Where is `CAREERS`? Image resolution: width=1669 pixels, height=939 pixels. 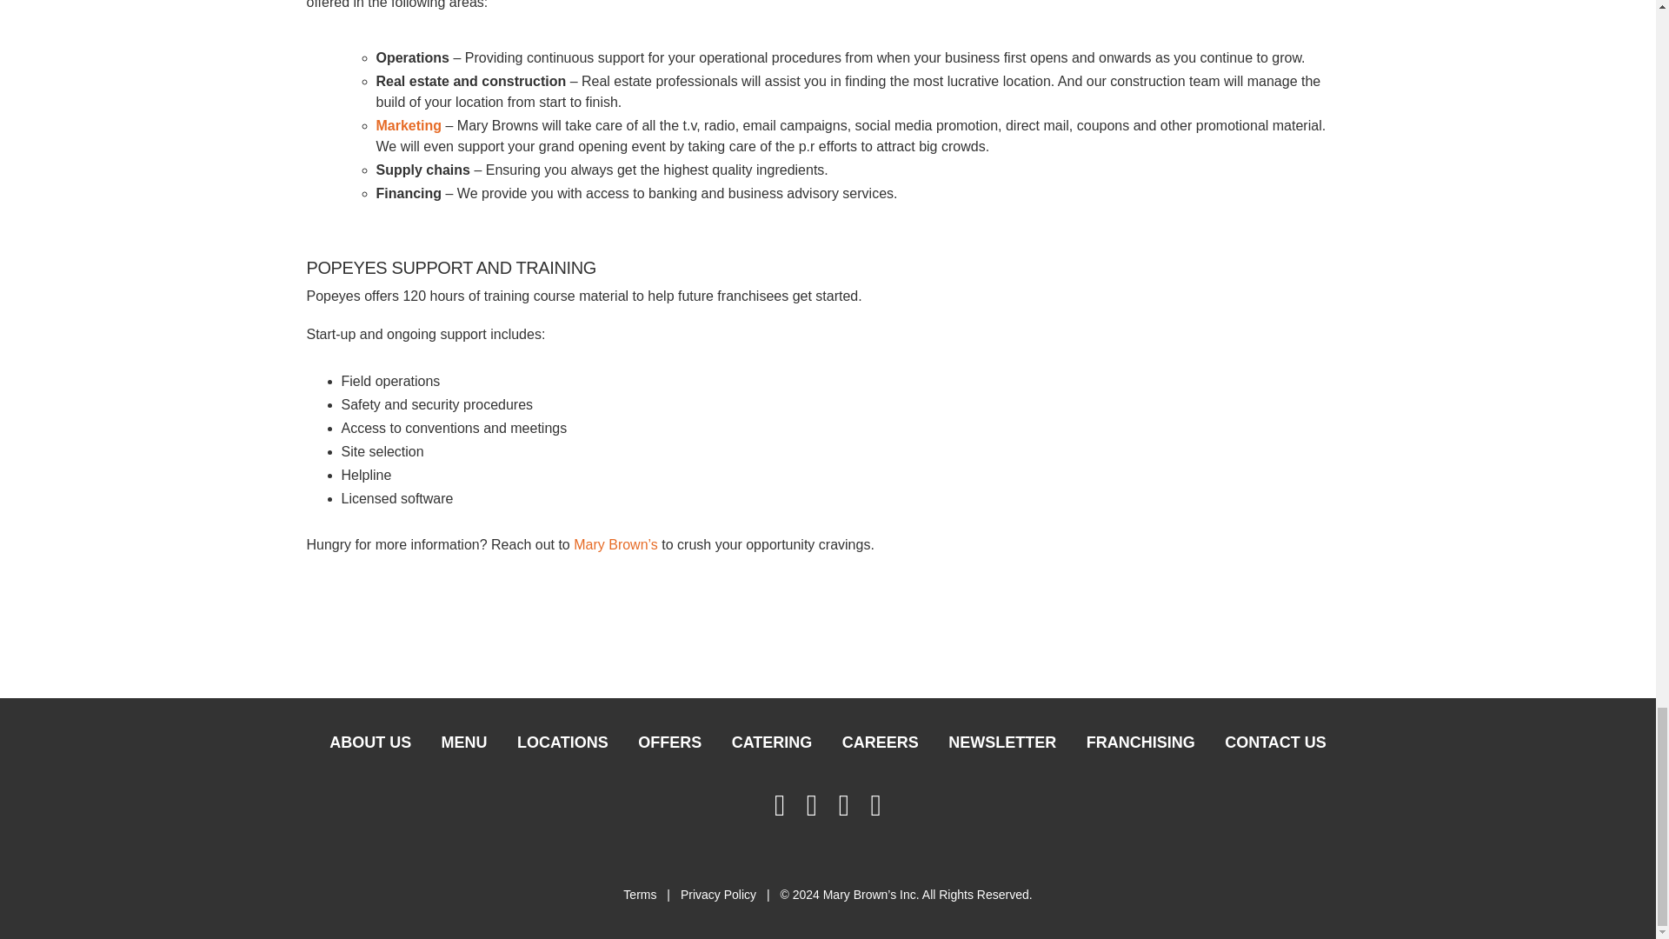
CAREERS is located at coordinates (880, 747).